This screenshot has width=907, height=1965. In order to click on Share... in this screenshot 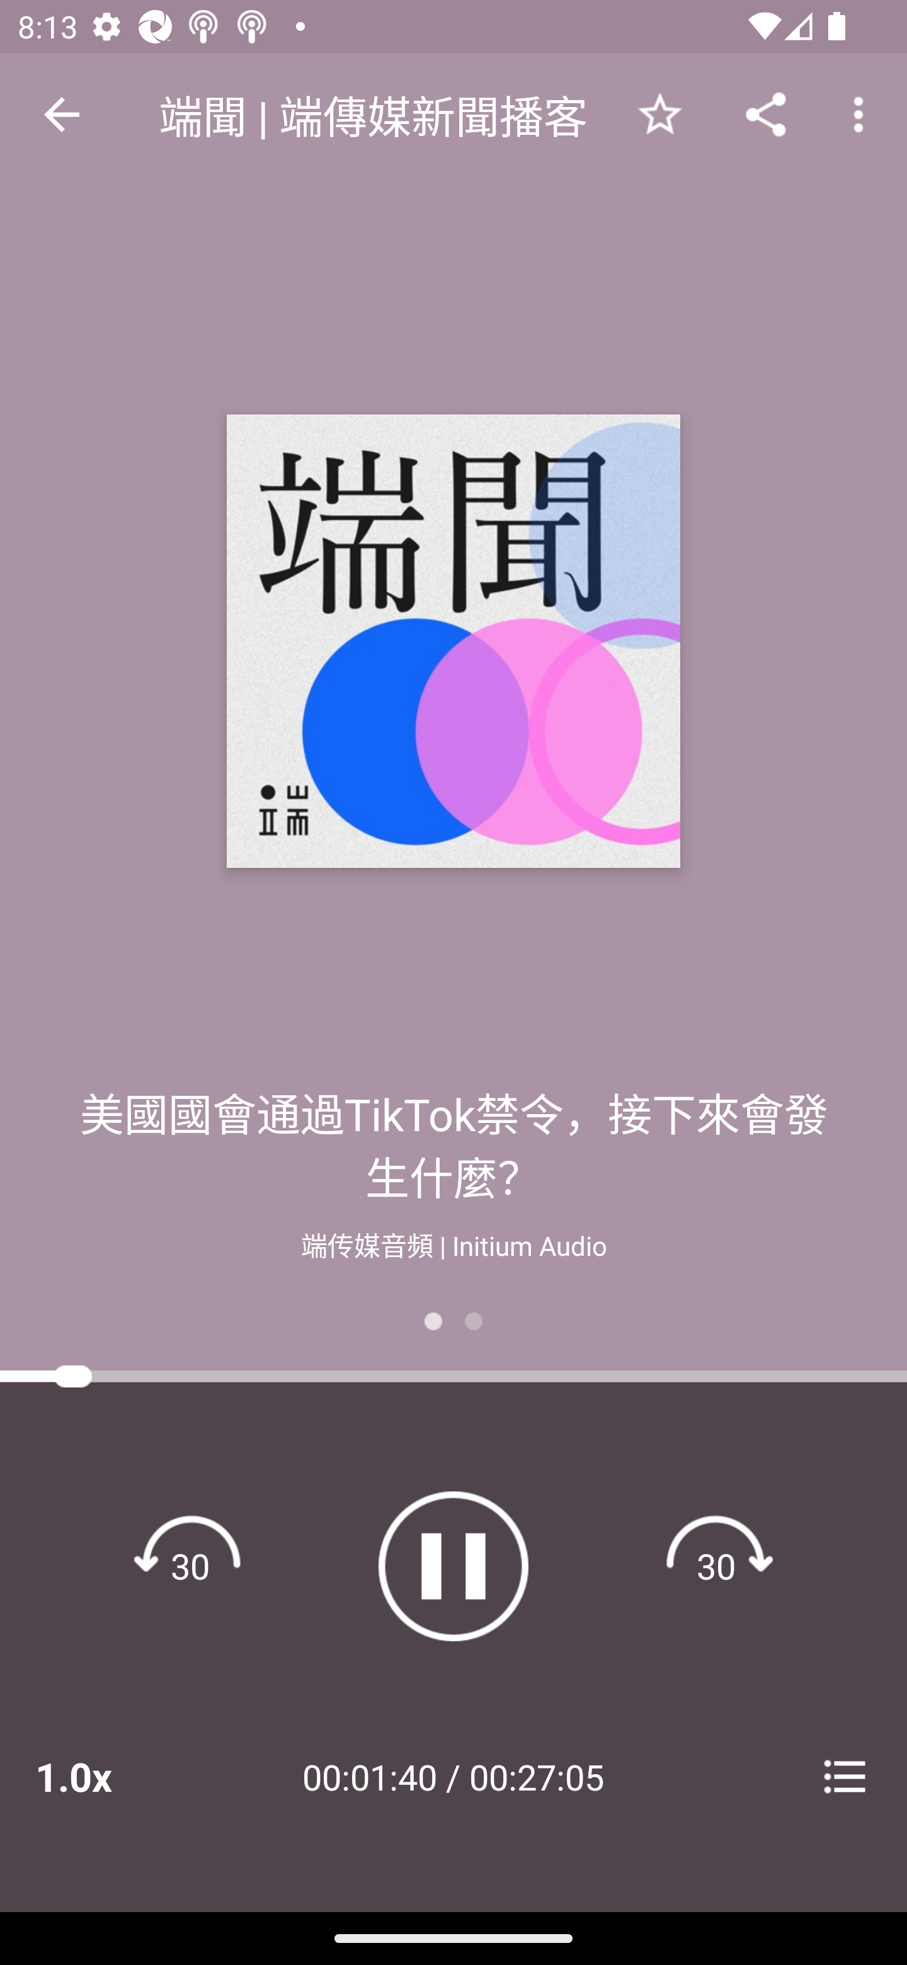, I will do `click(766, 113)`.